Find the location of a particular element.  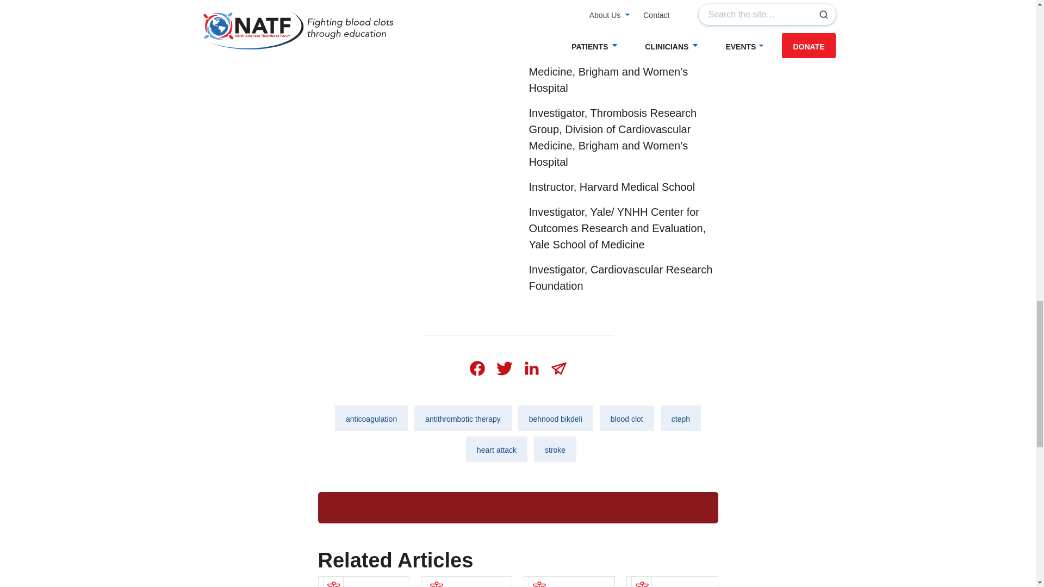

Share on Twitter is located at coordinates (504, 369).